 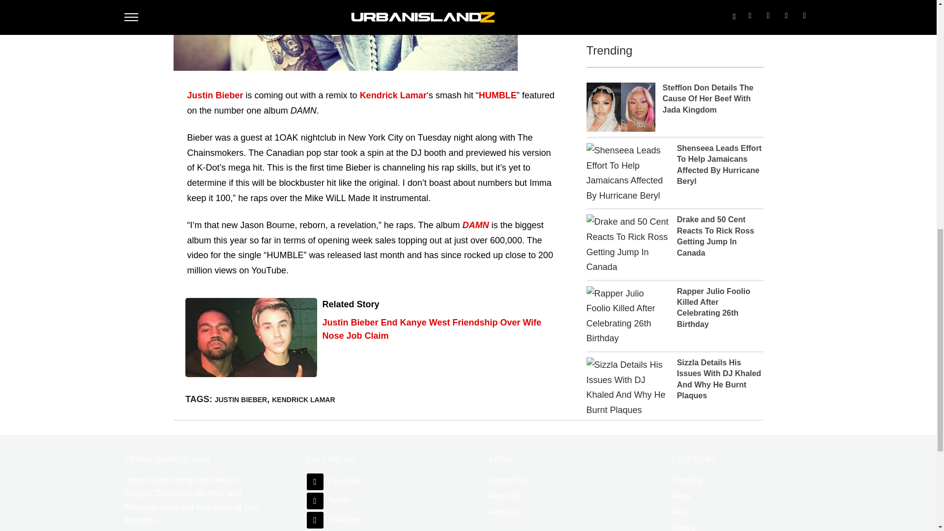 What do you see at coordinates (329, 500) in the screenshot?
I see `Twitter` at bounding box center [329, 500].